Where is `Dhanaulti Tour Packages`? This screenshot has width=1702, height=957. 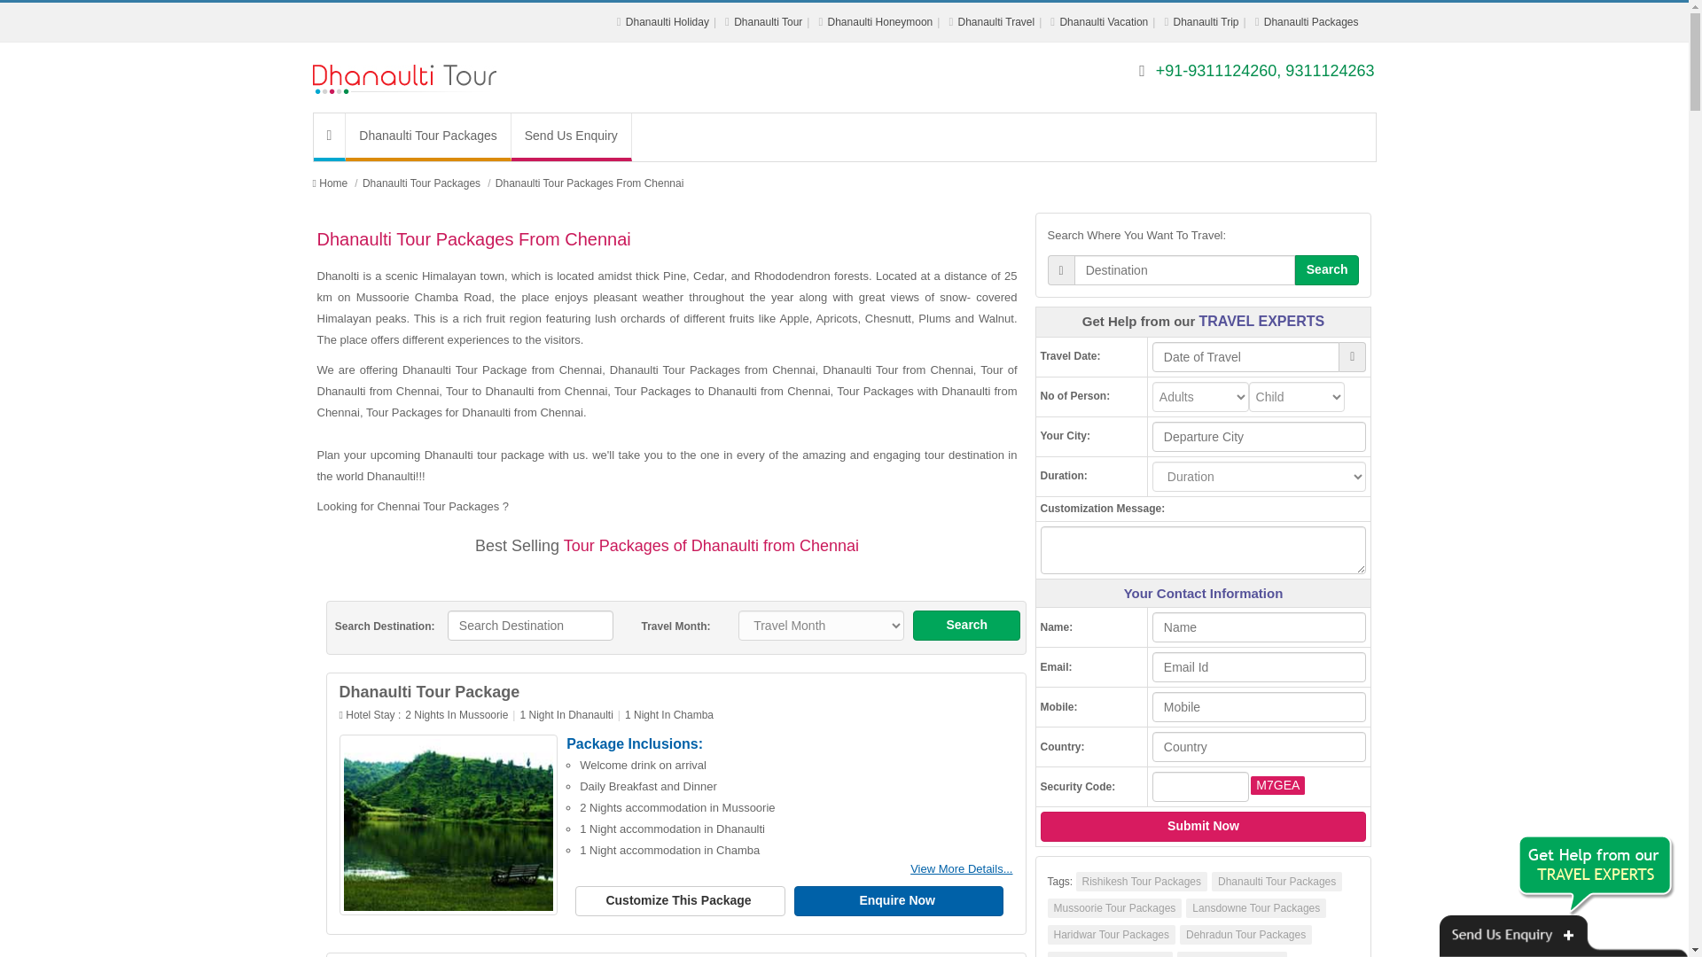
Dhanaulti Tour Packages is located at coordinates (427, 137).